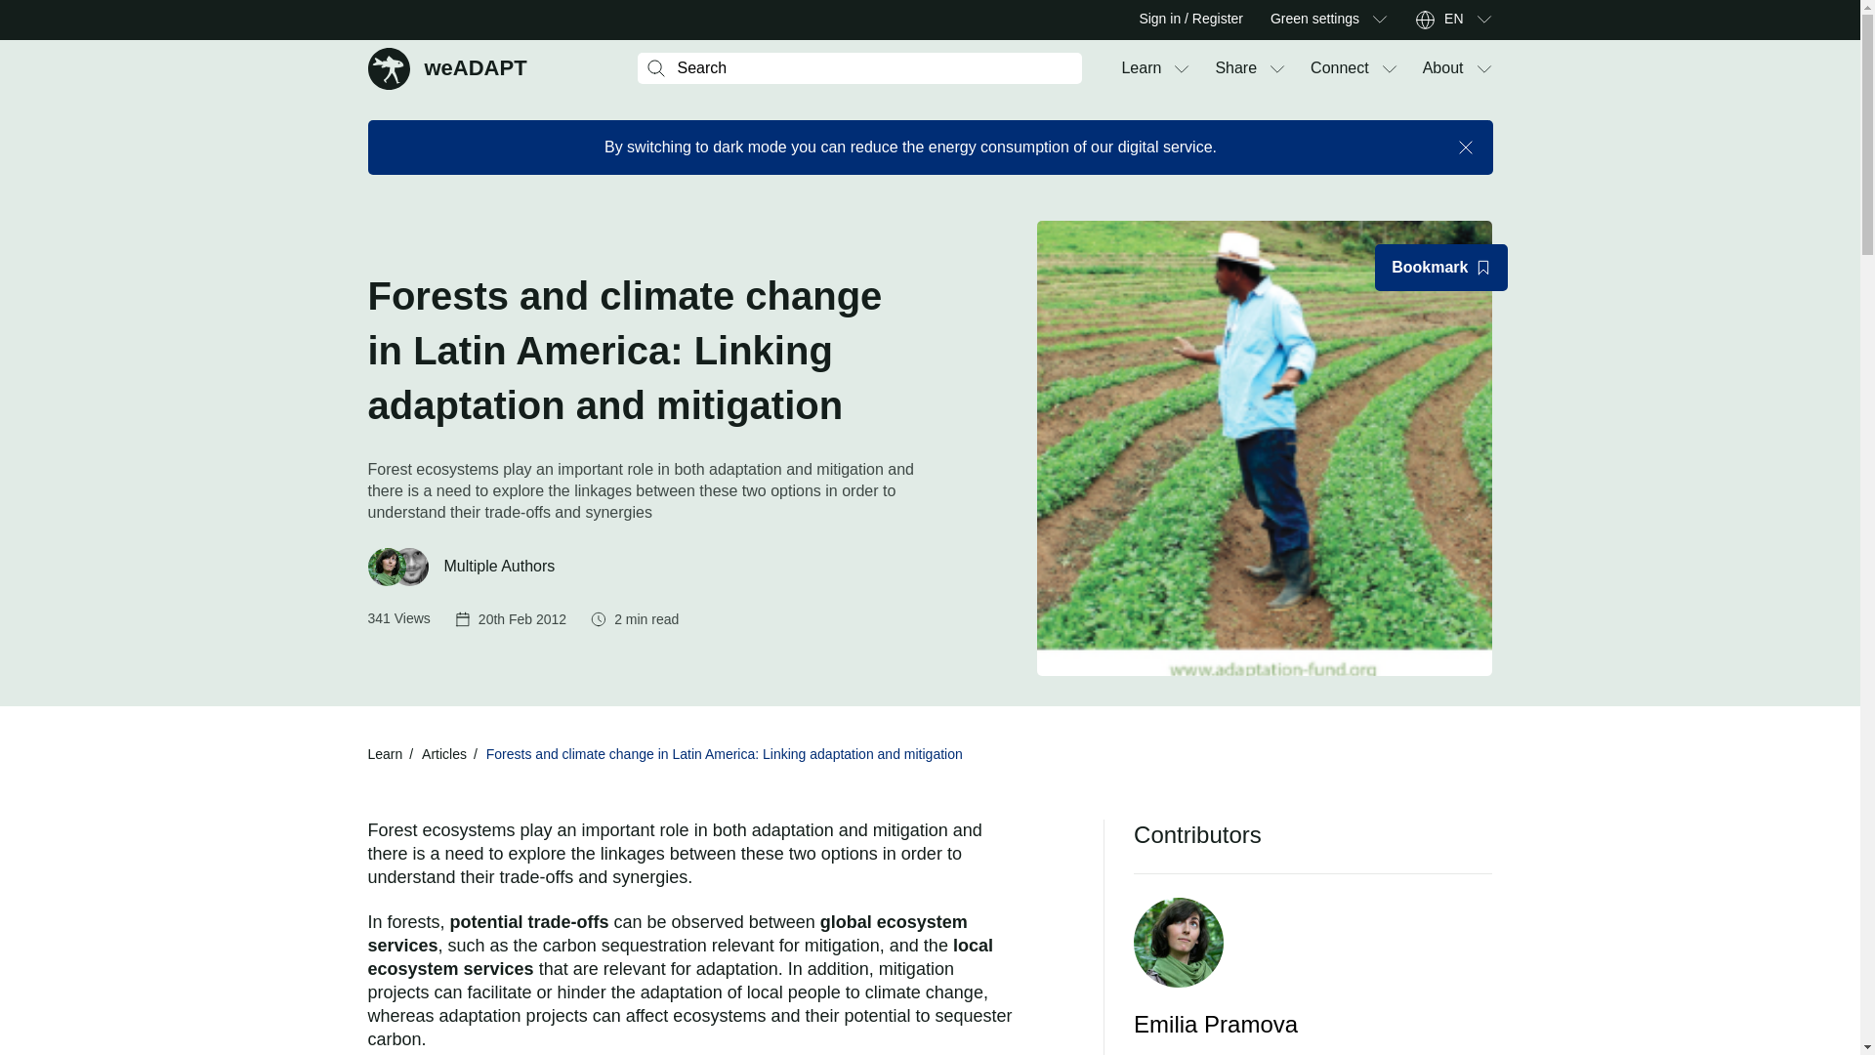 The width and height of the screenshot is (1875, 1055). What do you see at coordinates (1340, 68) in the screenshot?
I see `Connect` at bounding box center [1340, 68].